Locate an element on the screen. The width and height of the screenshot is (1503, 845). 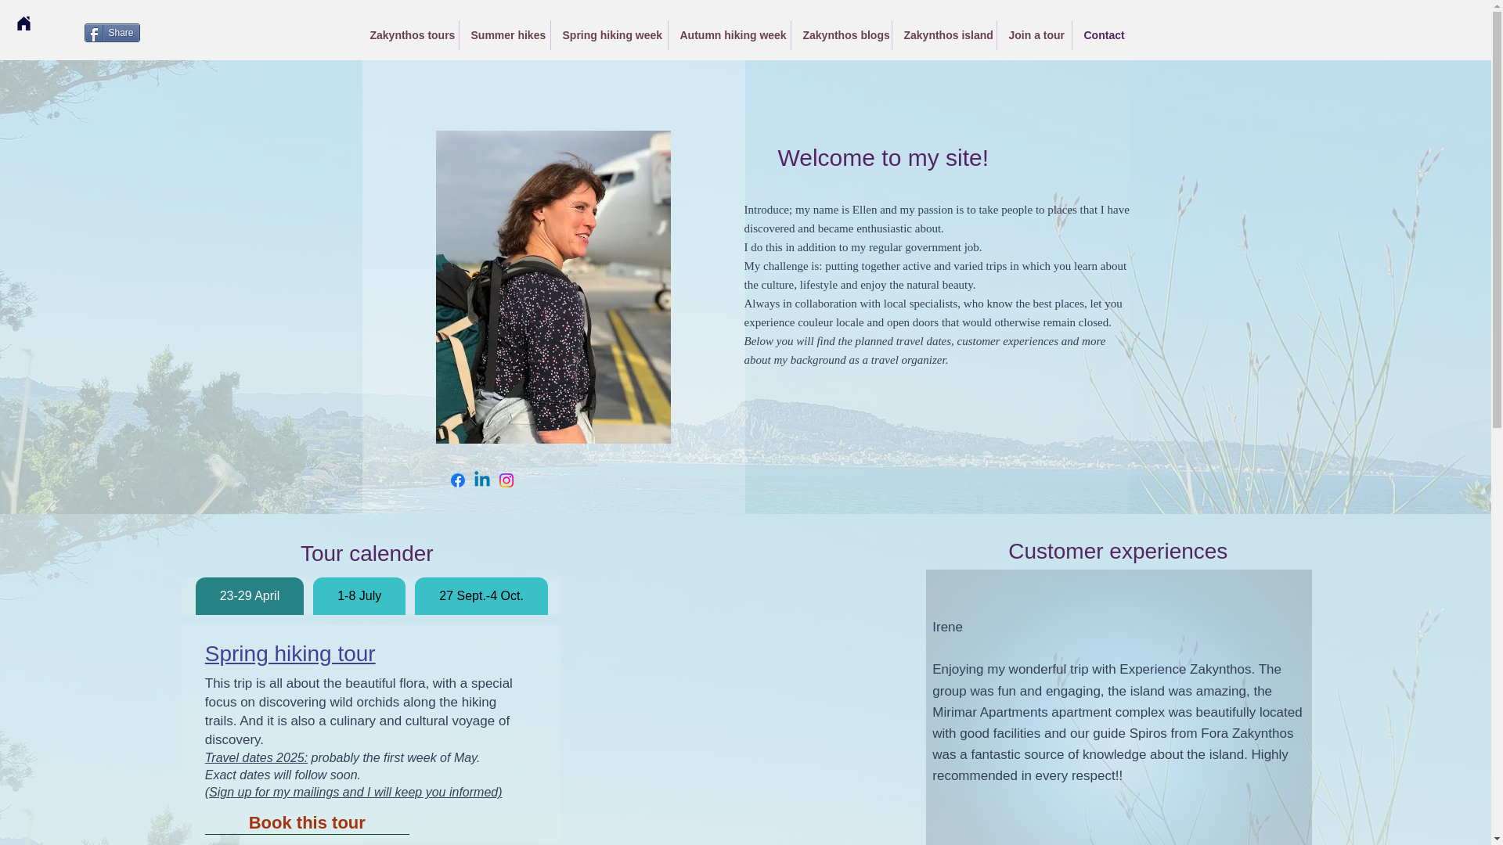
Summer hikes is located at coordinates (504, 34).